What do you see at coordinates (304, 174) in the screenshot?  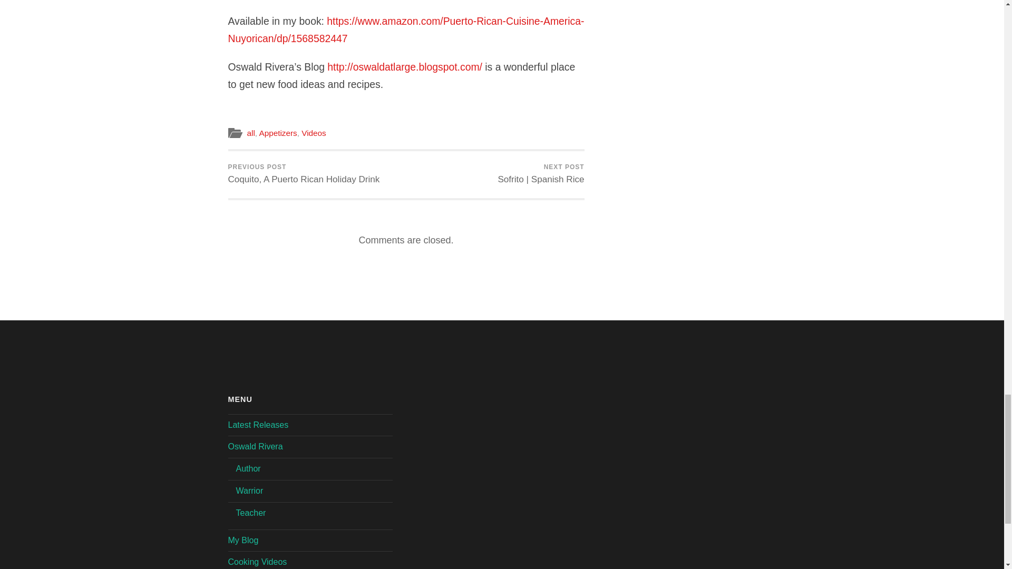 I see `Previous post: Coquito, A Puerto Rican Holiday Drink` at bounding box center [304, 174].